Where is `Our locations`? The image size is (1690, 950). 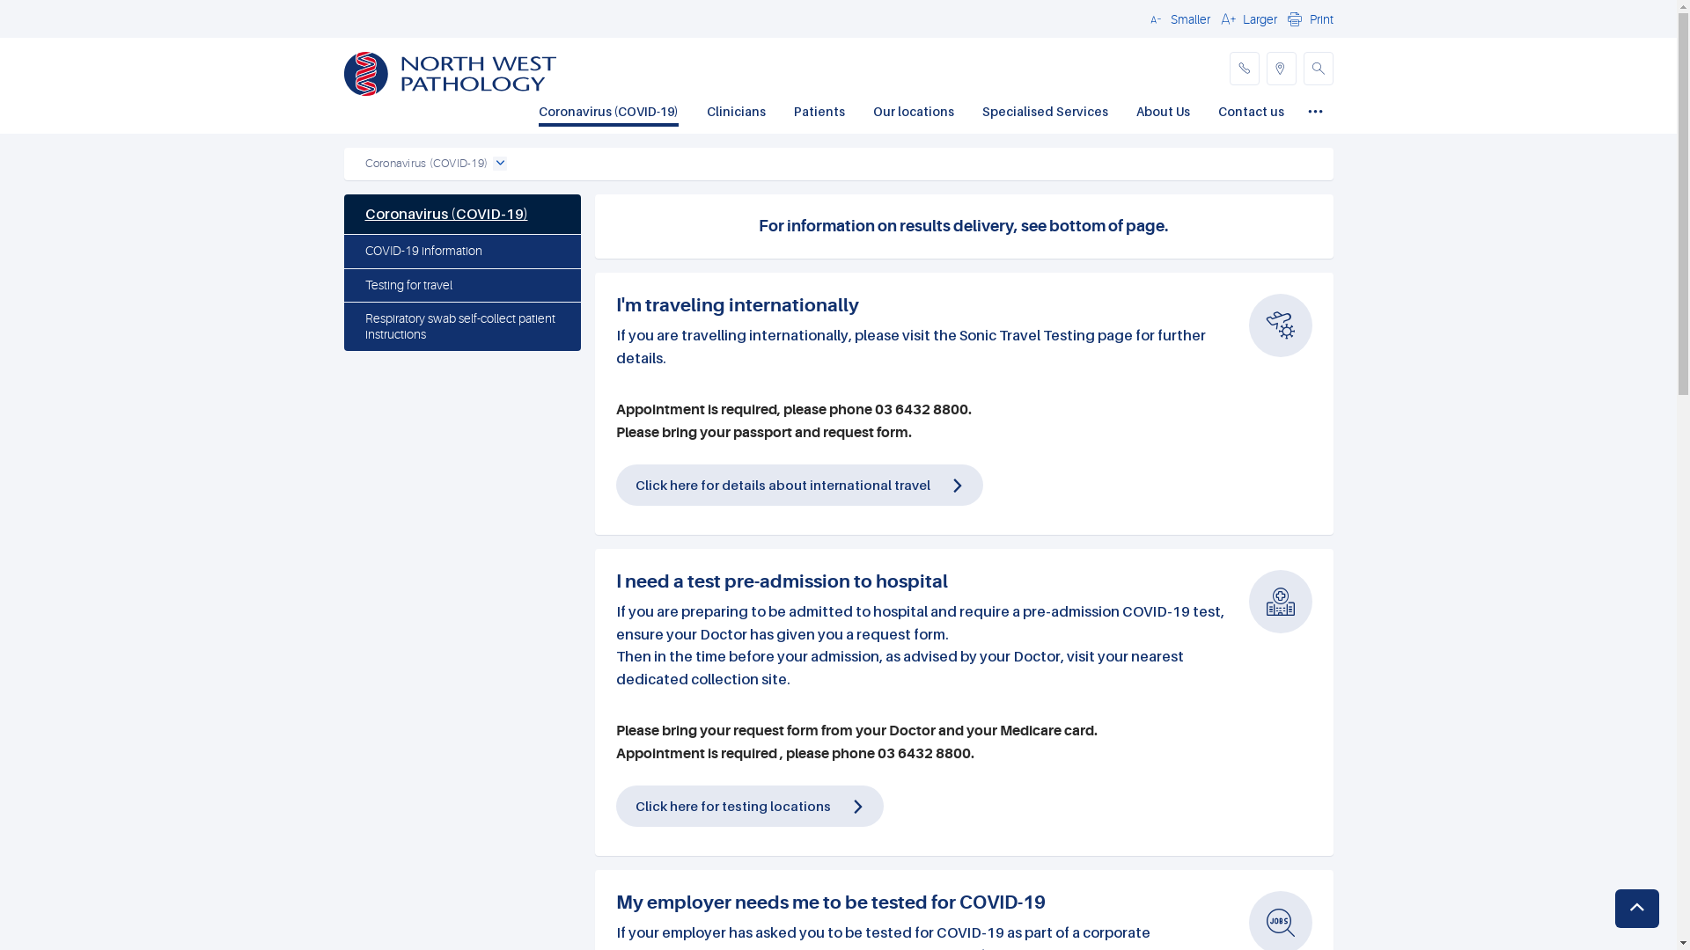 Our locations is located at coordinates (914, 113).